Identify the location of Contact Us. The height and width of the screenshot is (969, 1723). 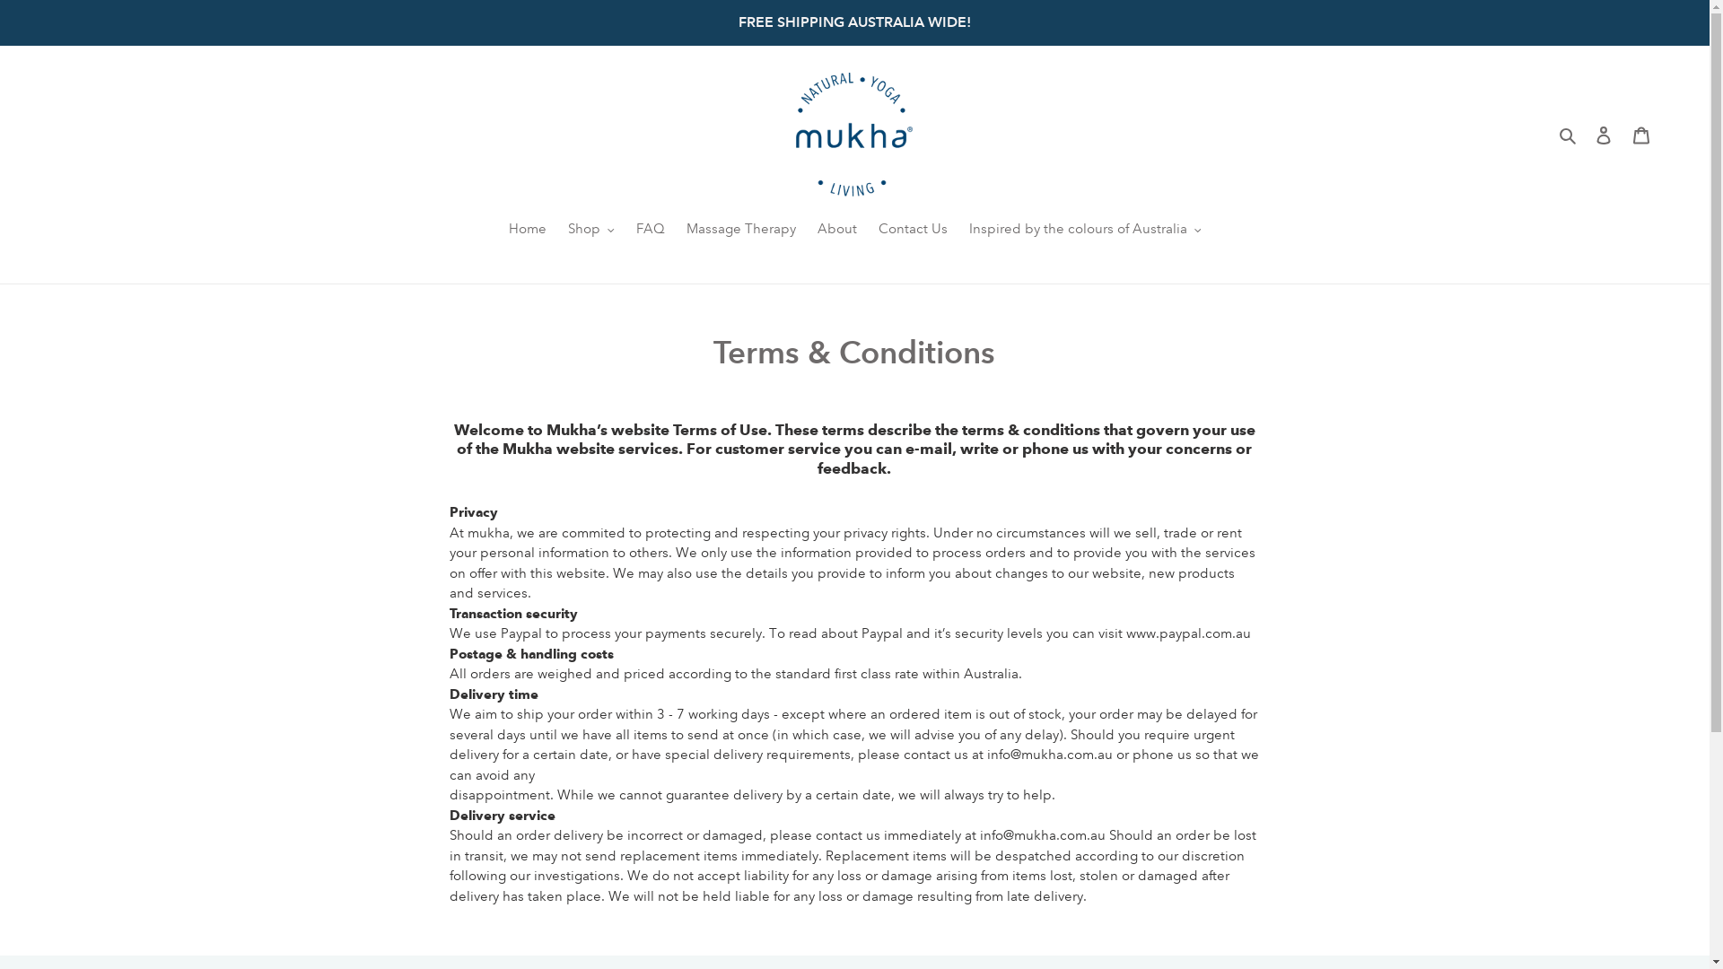
(912, 231).